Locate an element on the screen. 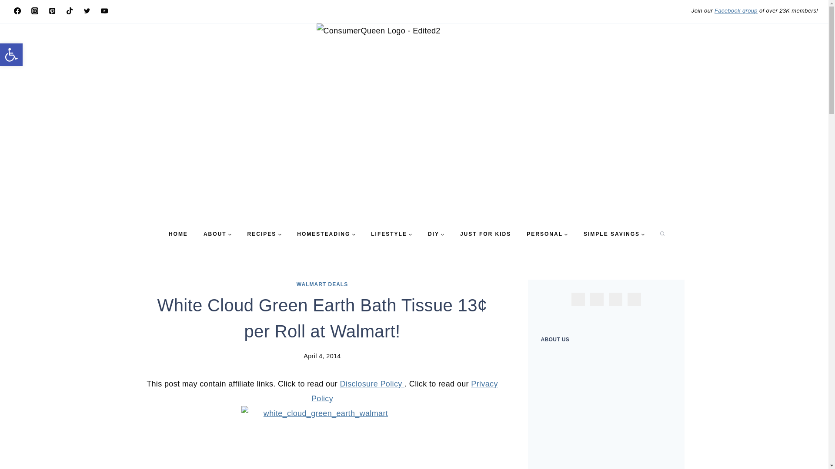  HOME is located at coordinates (178, 234).